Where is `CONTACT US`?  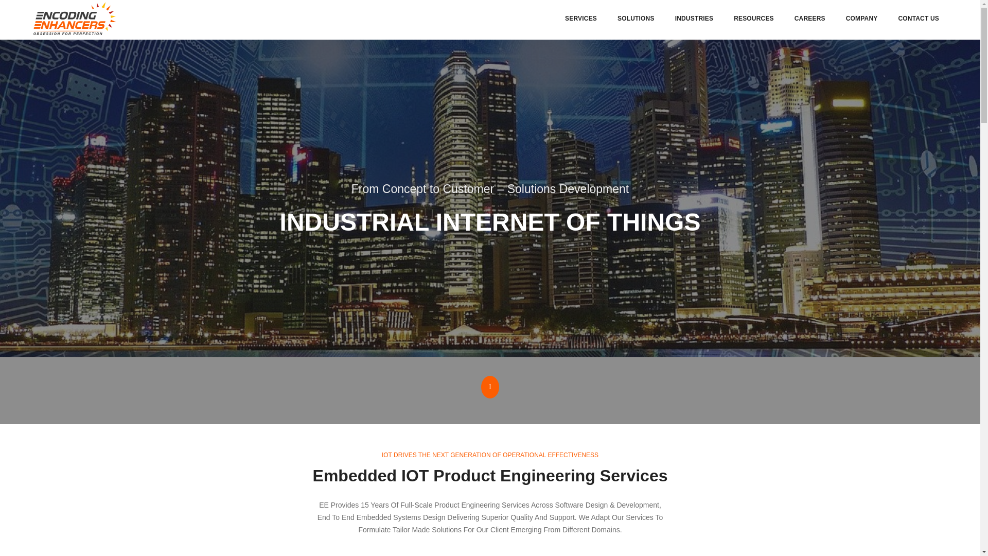 CONTACT US is located at coordinates (919, 19).